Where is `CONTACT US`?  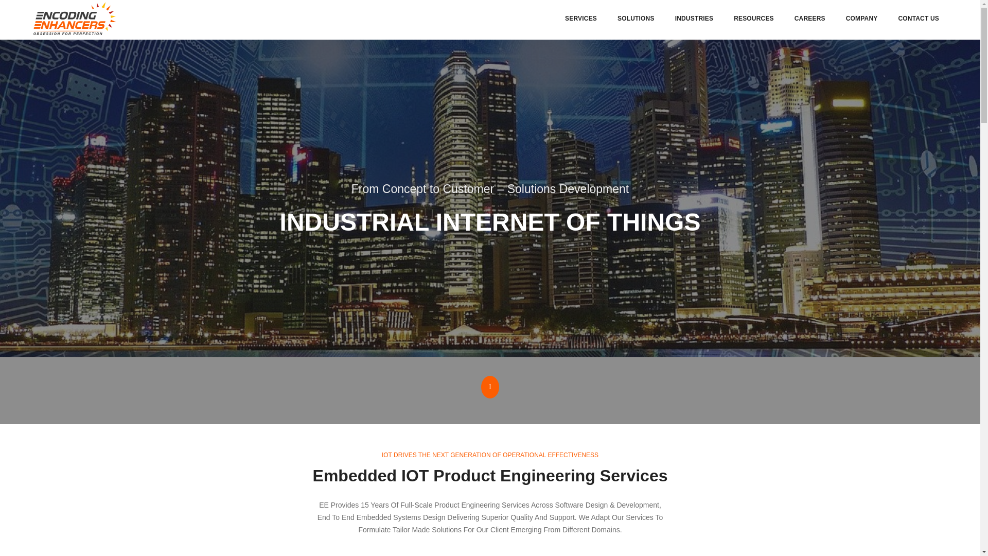 CONTACT US is located at coordinates (919, 19).